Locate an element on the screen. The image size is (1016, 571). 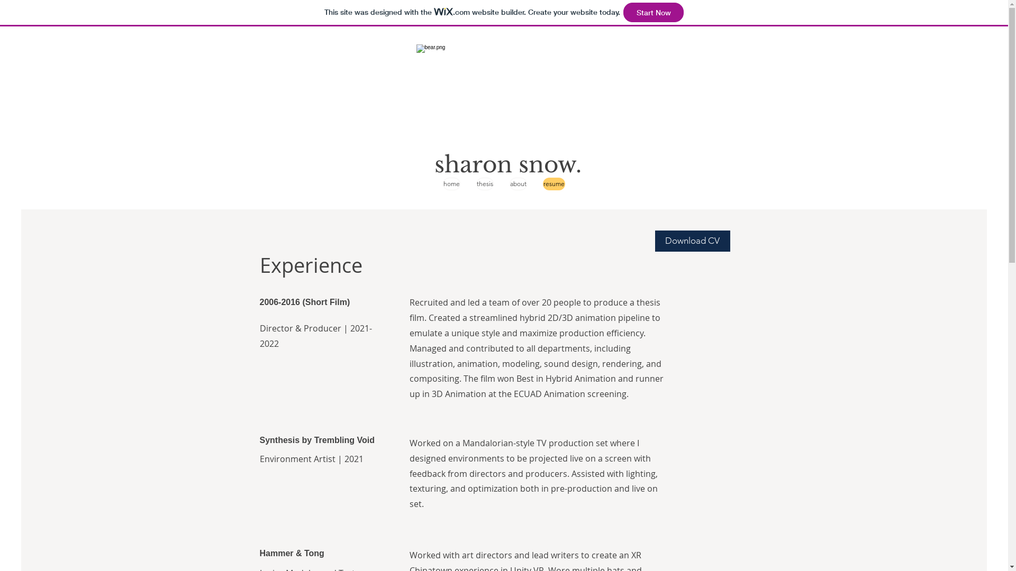
Download CV is located at coordinates (693, 241).